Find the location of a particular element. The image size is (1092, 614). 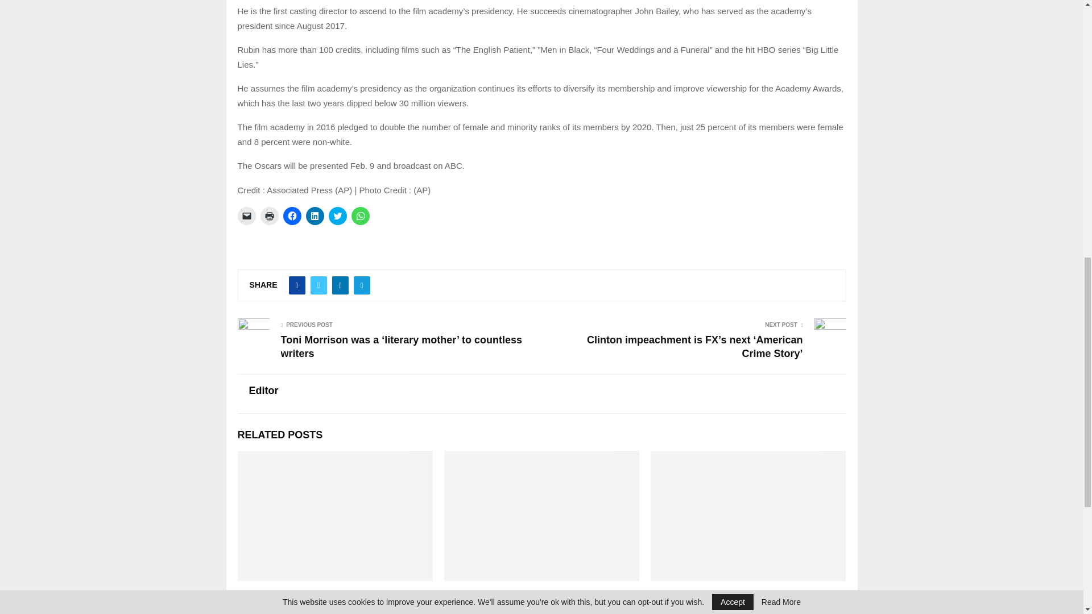

Click to share on LinkedIn is located at coordinates (315, 216).